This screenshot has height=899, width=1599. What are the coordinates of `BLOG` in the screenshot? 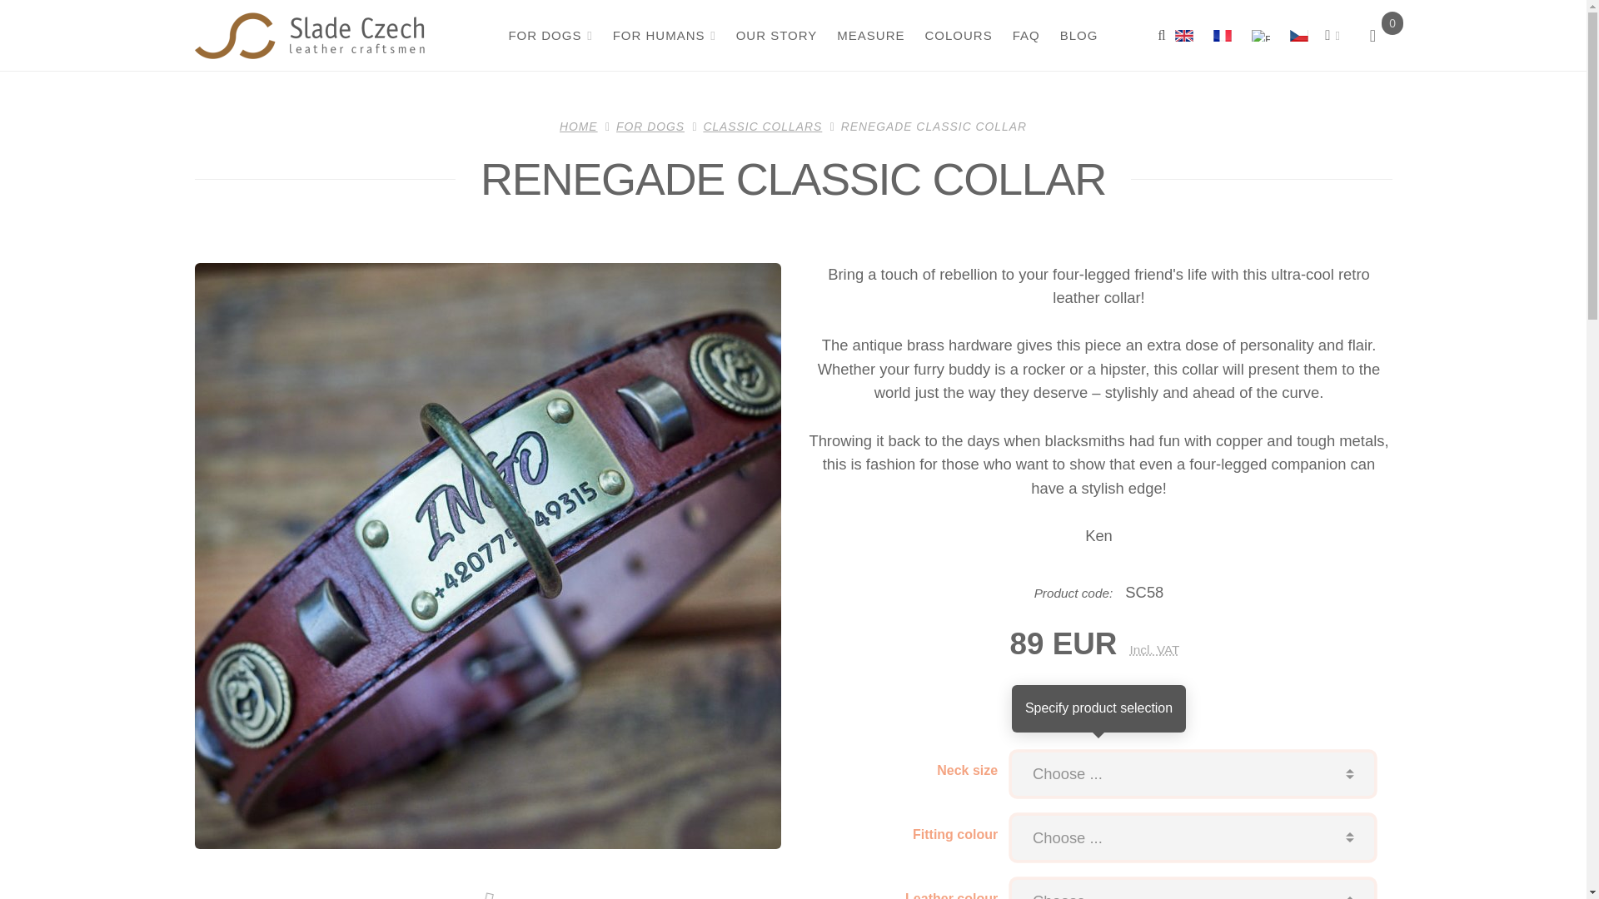 It's located at (1078, 35).